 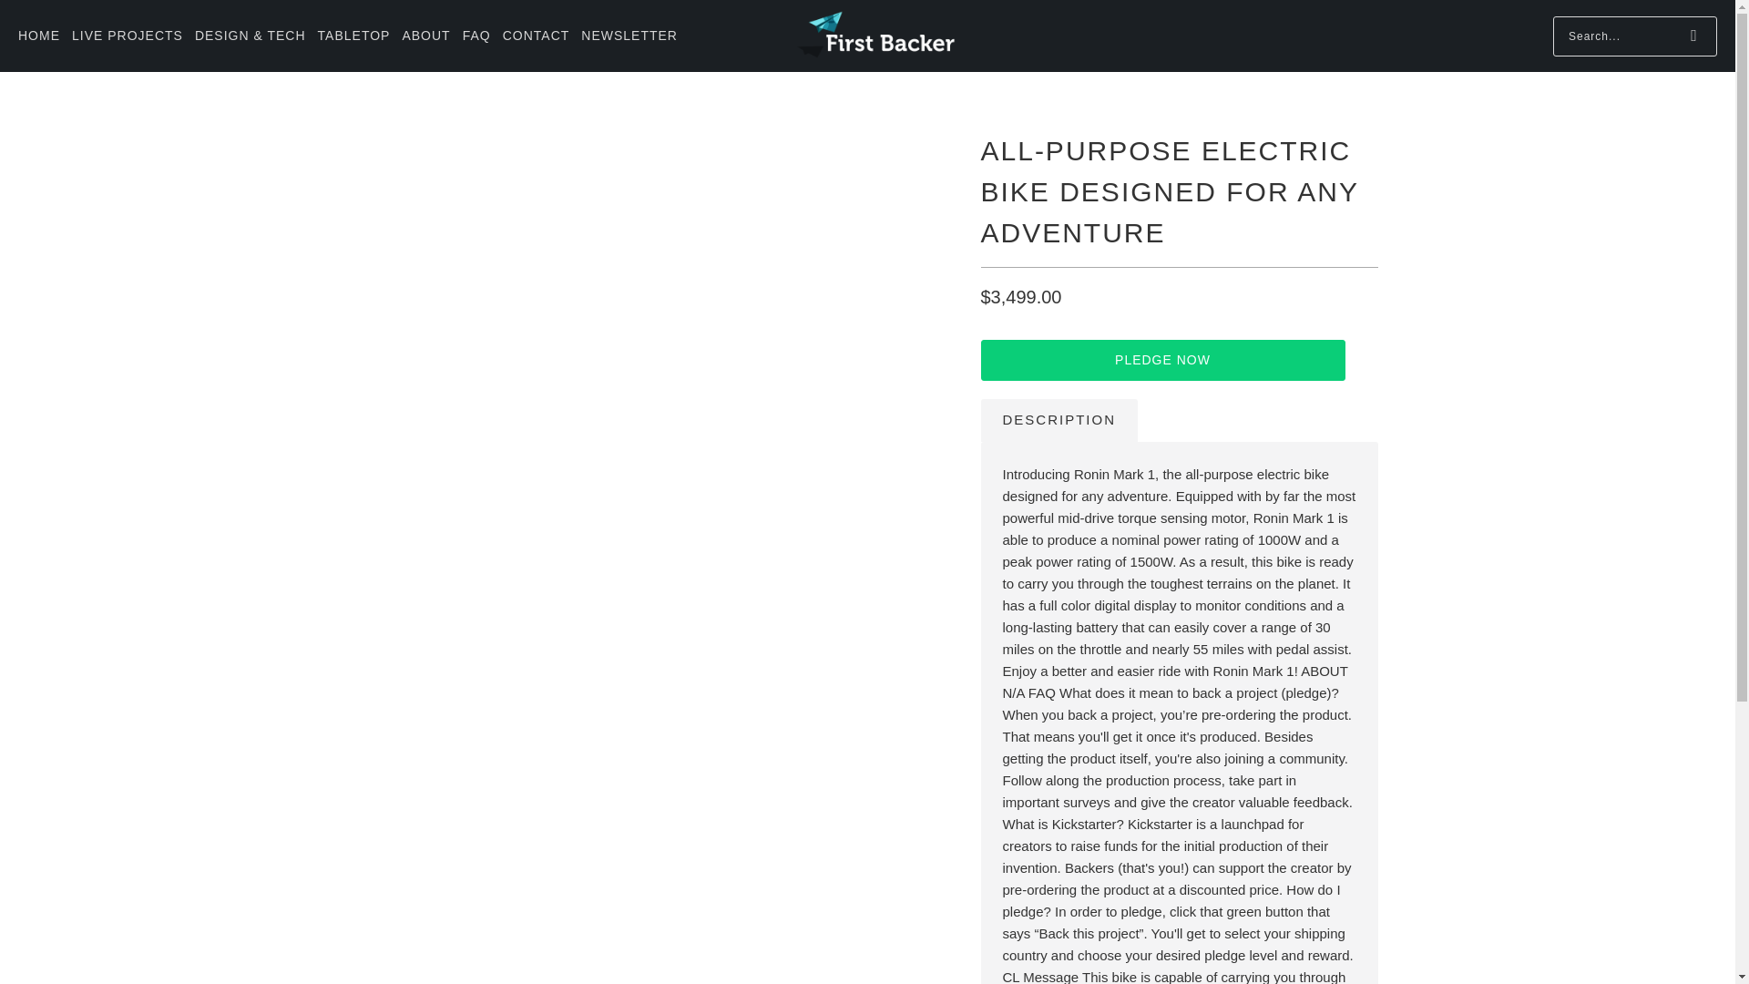 What do you see at coordinates (128, 36) in the screenshot?
I see `LIVE PROJECTS` at bounding box center [128, 36].